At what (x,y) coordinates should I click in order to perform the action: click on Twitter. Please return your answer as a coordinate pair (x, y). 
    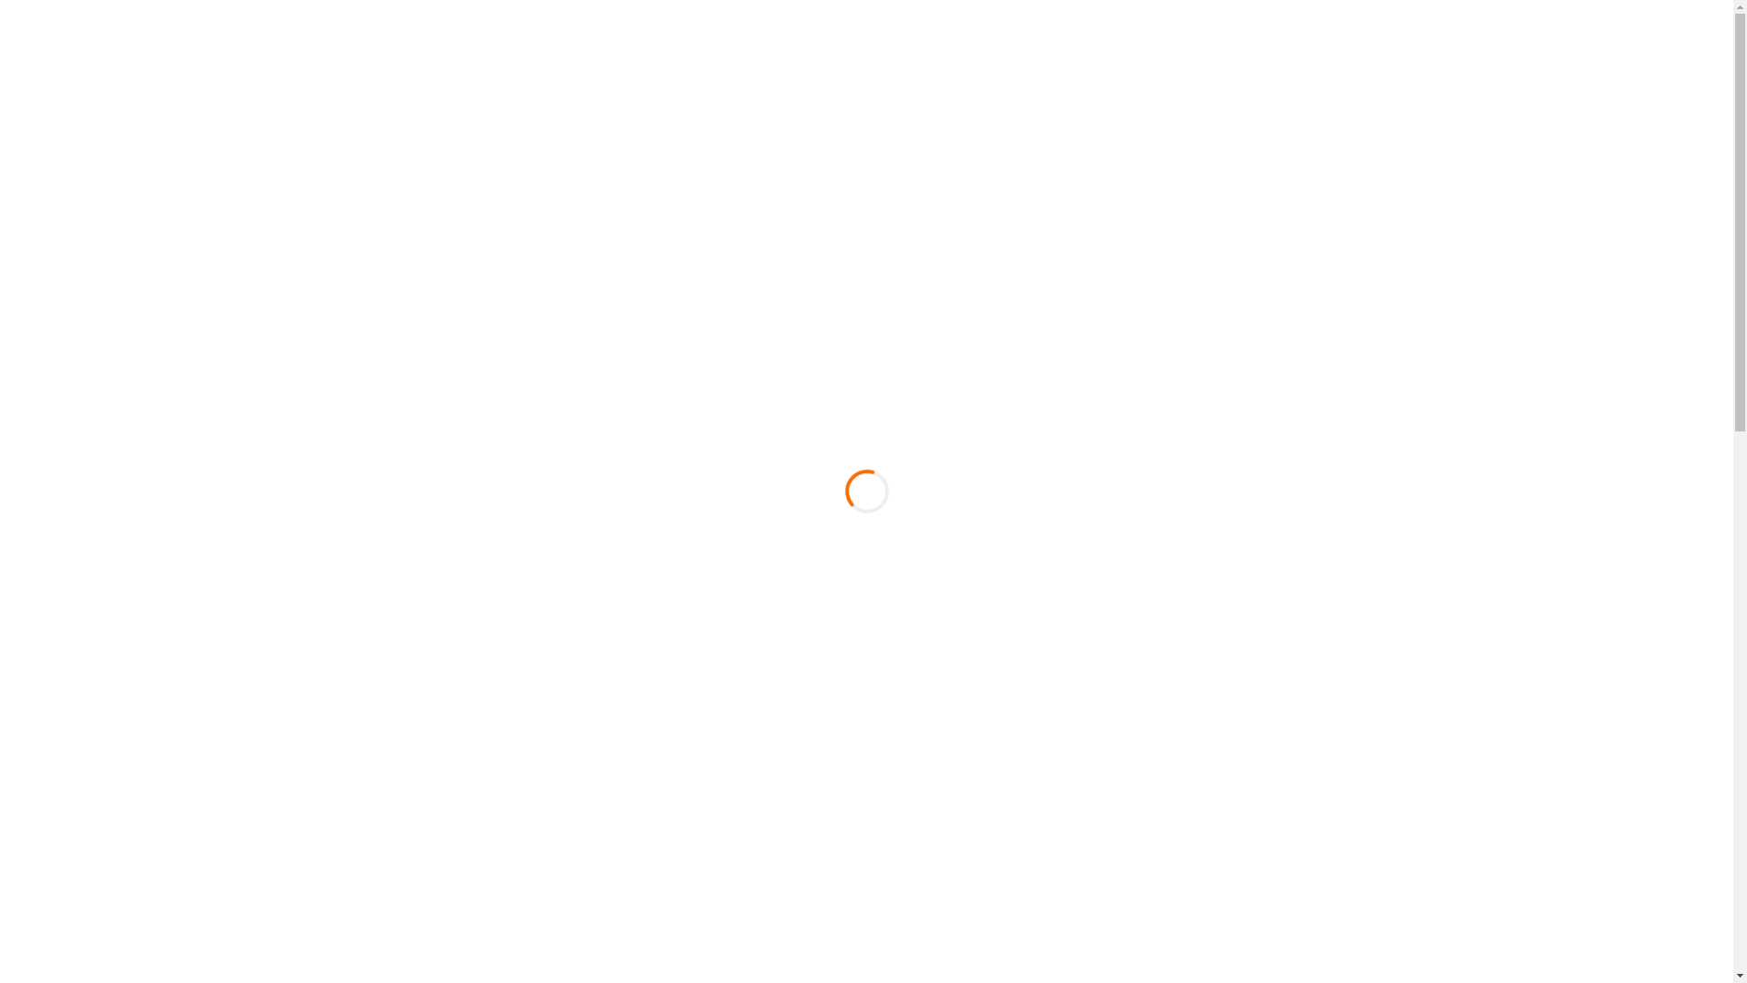
    Looking at the image, I should click on (389, 14).